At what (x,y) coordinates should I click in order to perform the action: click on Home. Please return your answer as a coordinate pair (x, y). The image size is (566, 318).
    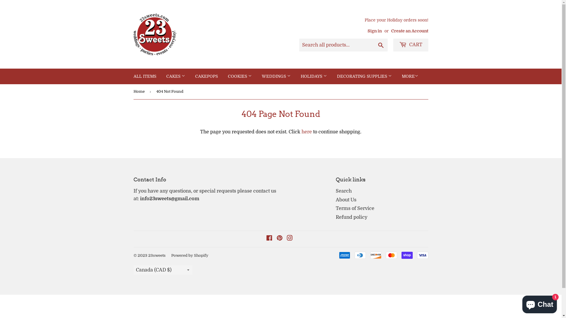
    Looking at the image, I should click on (140, 92).